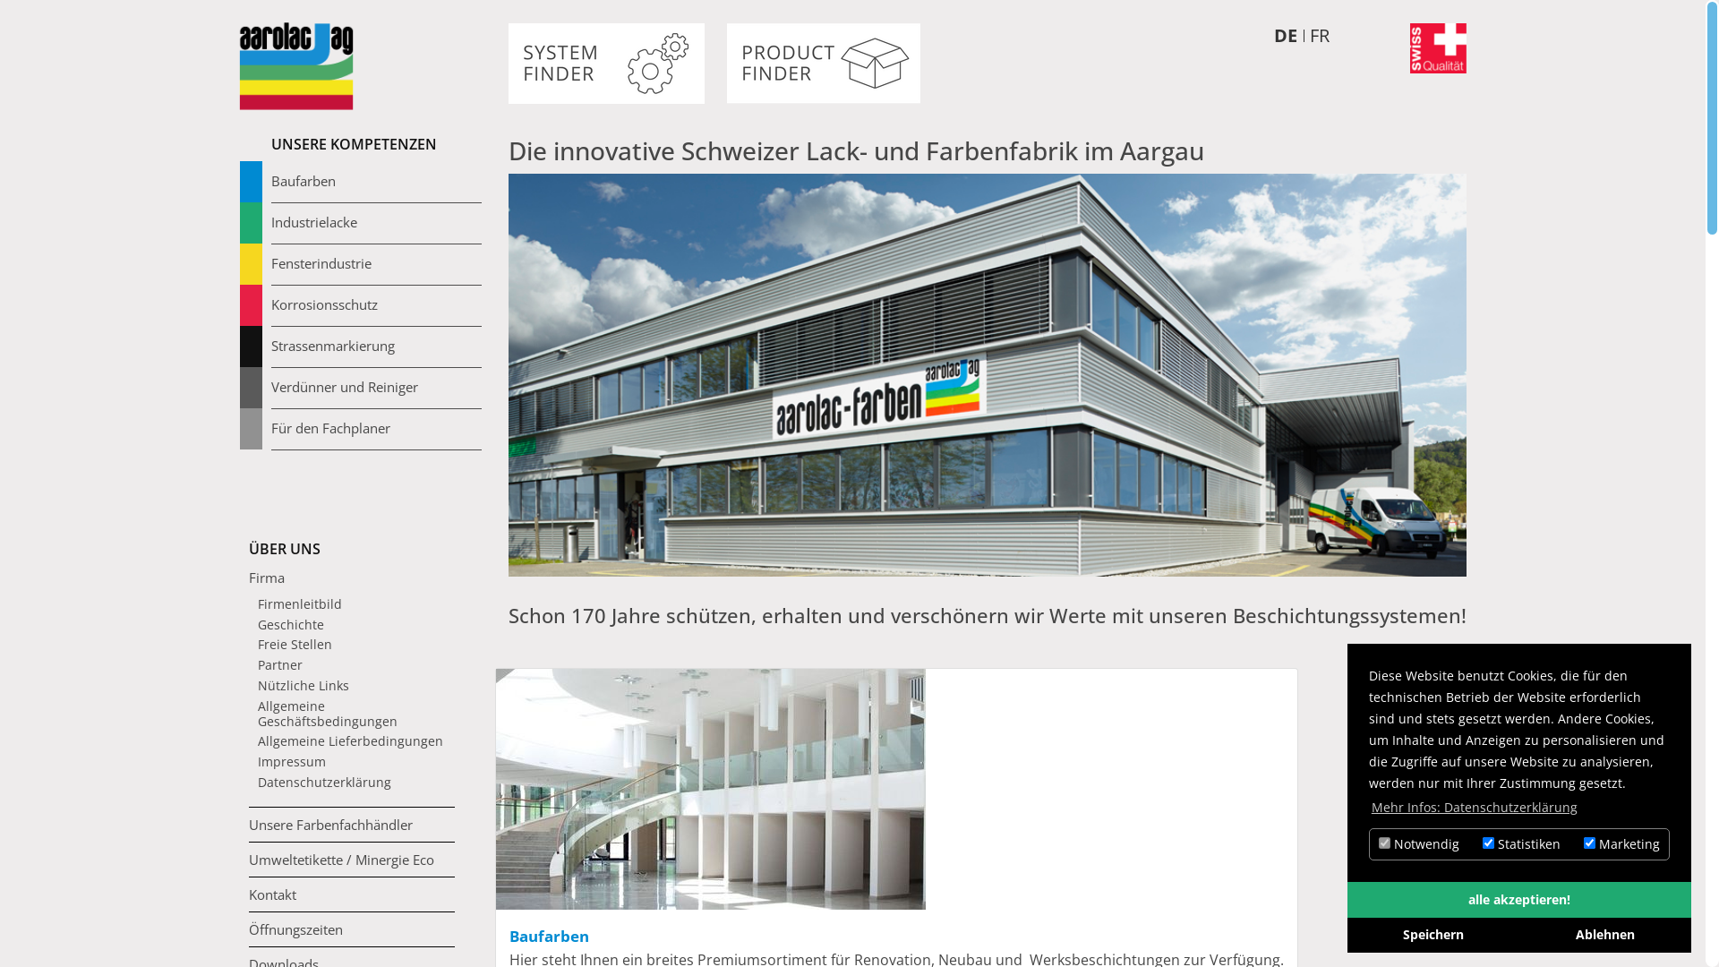 This screenshot has width=1719, height=967. Describe the element at coordinates (373, 305) in the screenshot. I see `Korrosionsschutz` at that location.